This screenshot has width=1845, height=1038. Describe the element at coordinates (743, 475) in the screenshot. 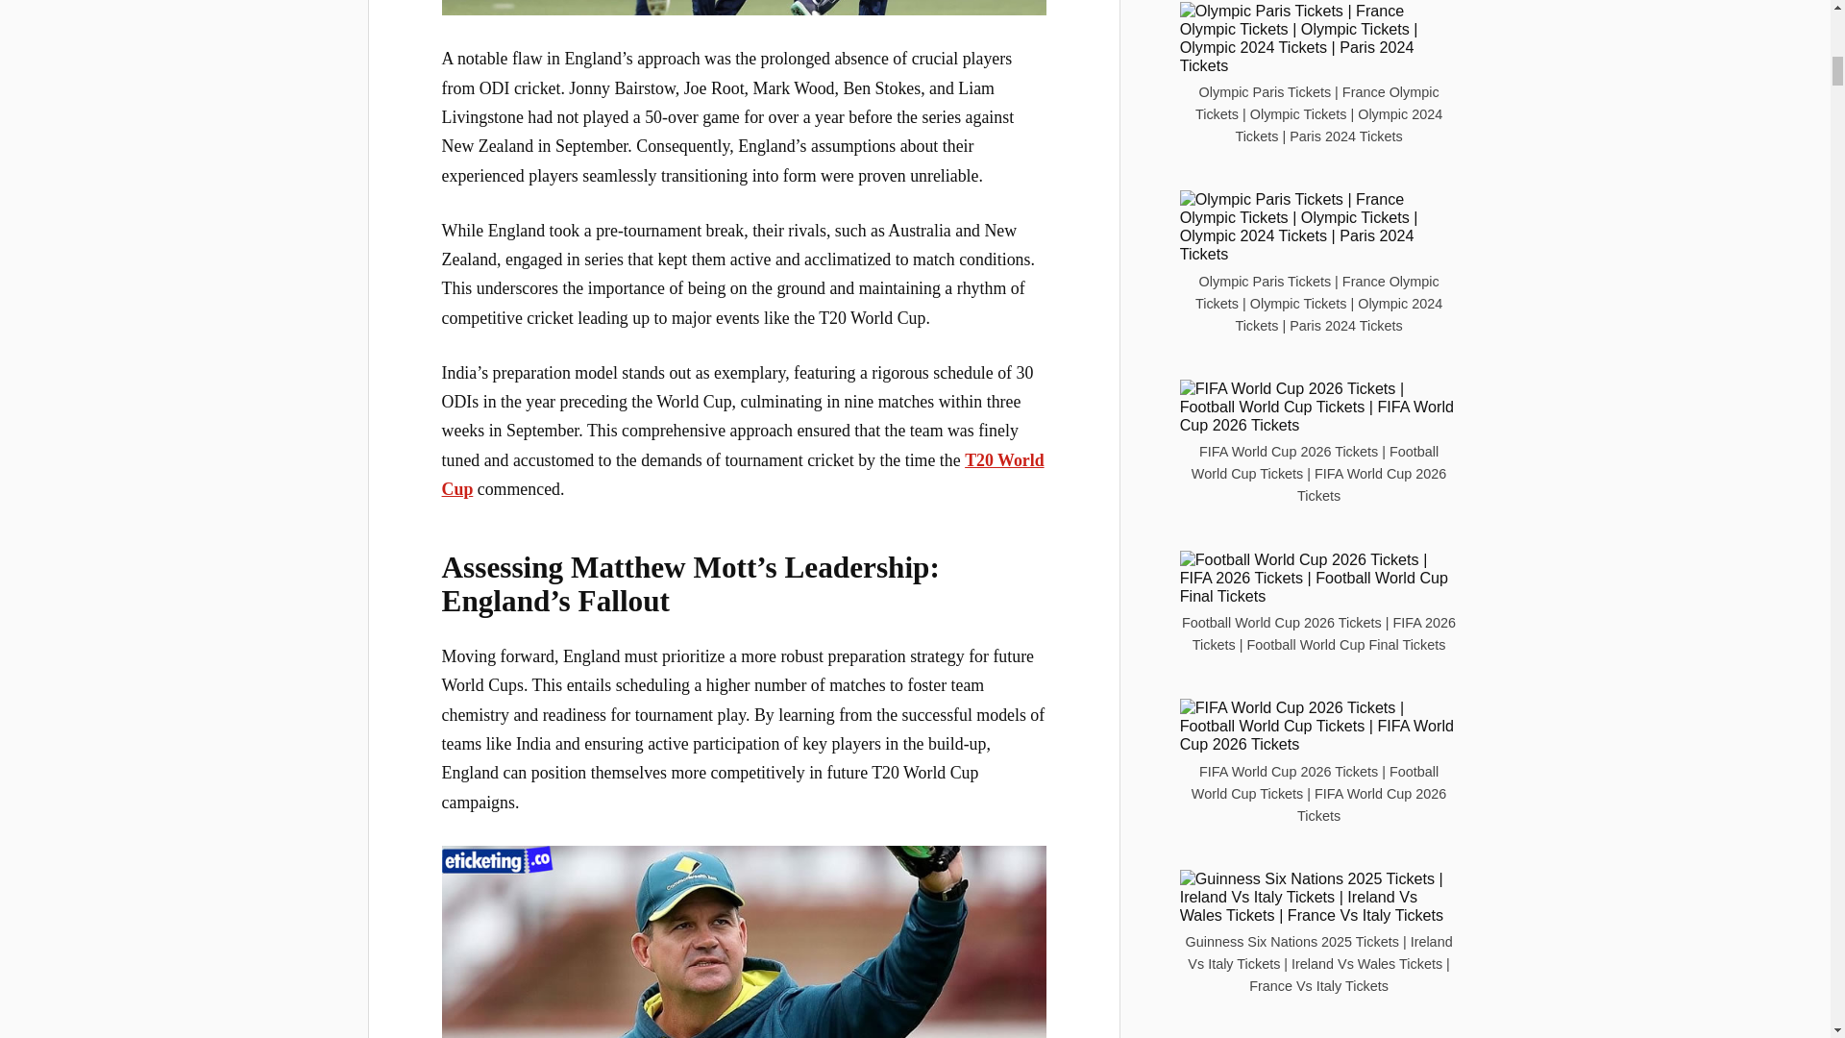

I see `T20 World Cup` at that location.